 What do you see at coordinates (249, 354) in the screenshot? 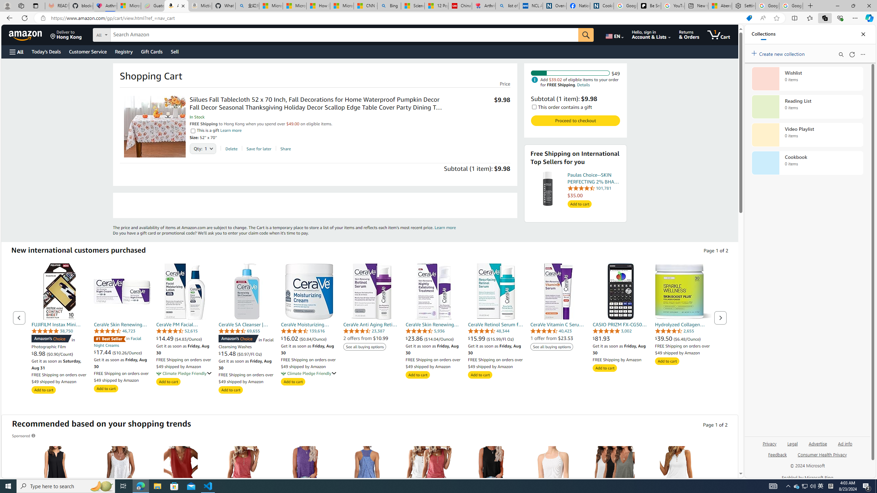
I see `($0.97/Fl Oz)` at bounding box center [249, 354].